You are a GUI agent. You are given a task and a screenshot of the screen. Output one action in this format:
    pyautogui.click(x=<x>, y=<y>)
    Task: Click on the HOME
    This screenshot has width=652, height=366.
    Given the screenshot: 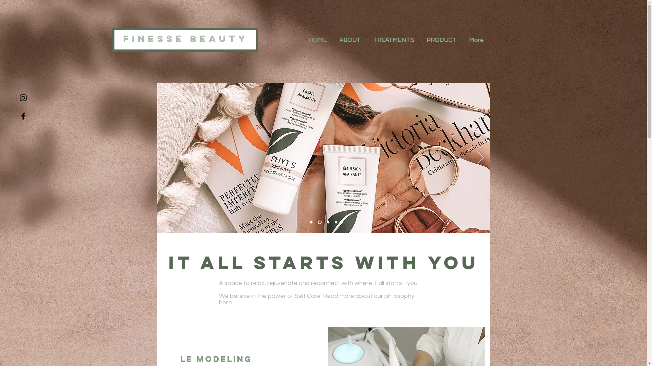 What is the action you would take?
    pyautogui.click(x=318, y=40)
    